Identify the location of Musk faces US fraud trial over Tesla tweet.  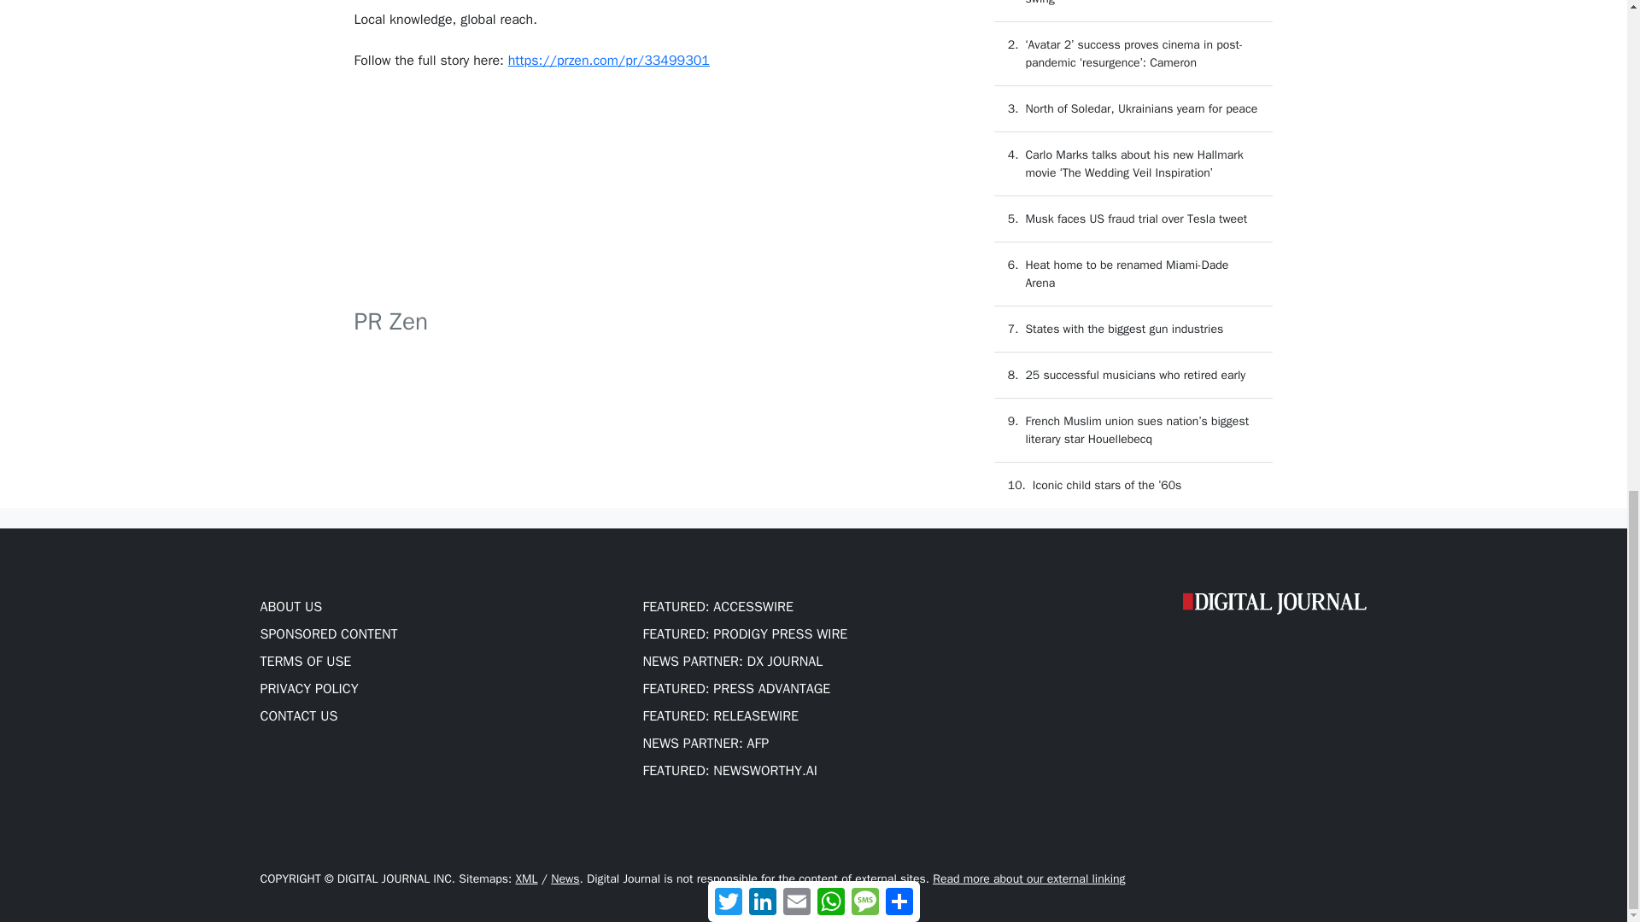
(1136, 219).